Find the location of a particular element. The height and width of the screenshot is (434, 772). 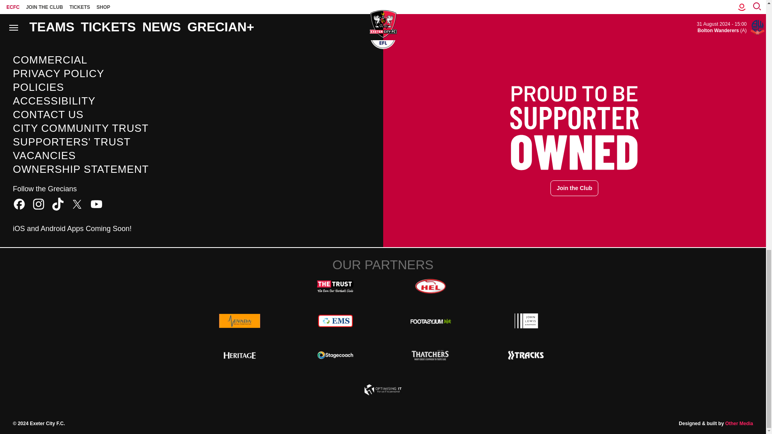

TikTok icon is located at coordinates (58, 204).